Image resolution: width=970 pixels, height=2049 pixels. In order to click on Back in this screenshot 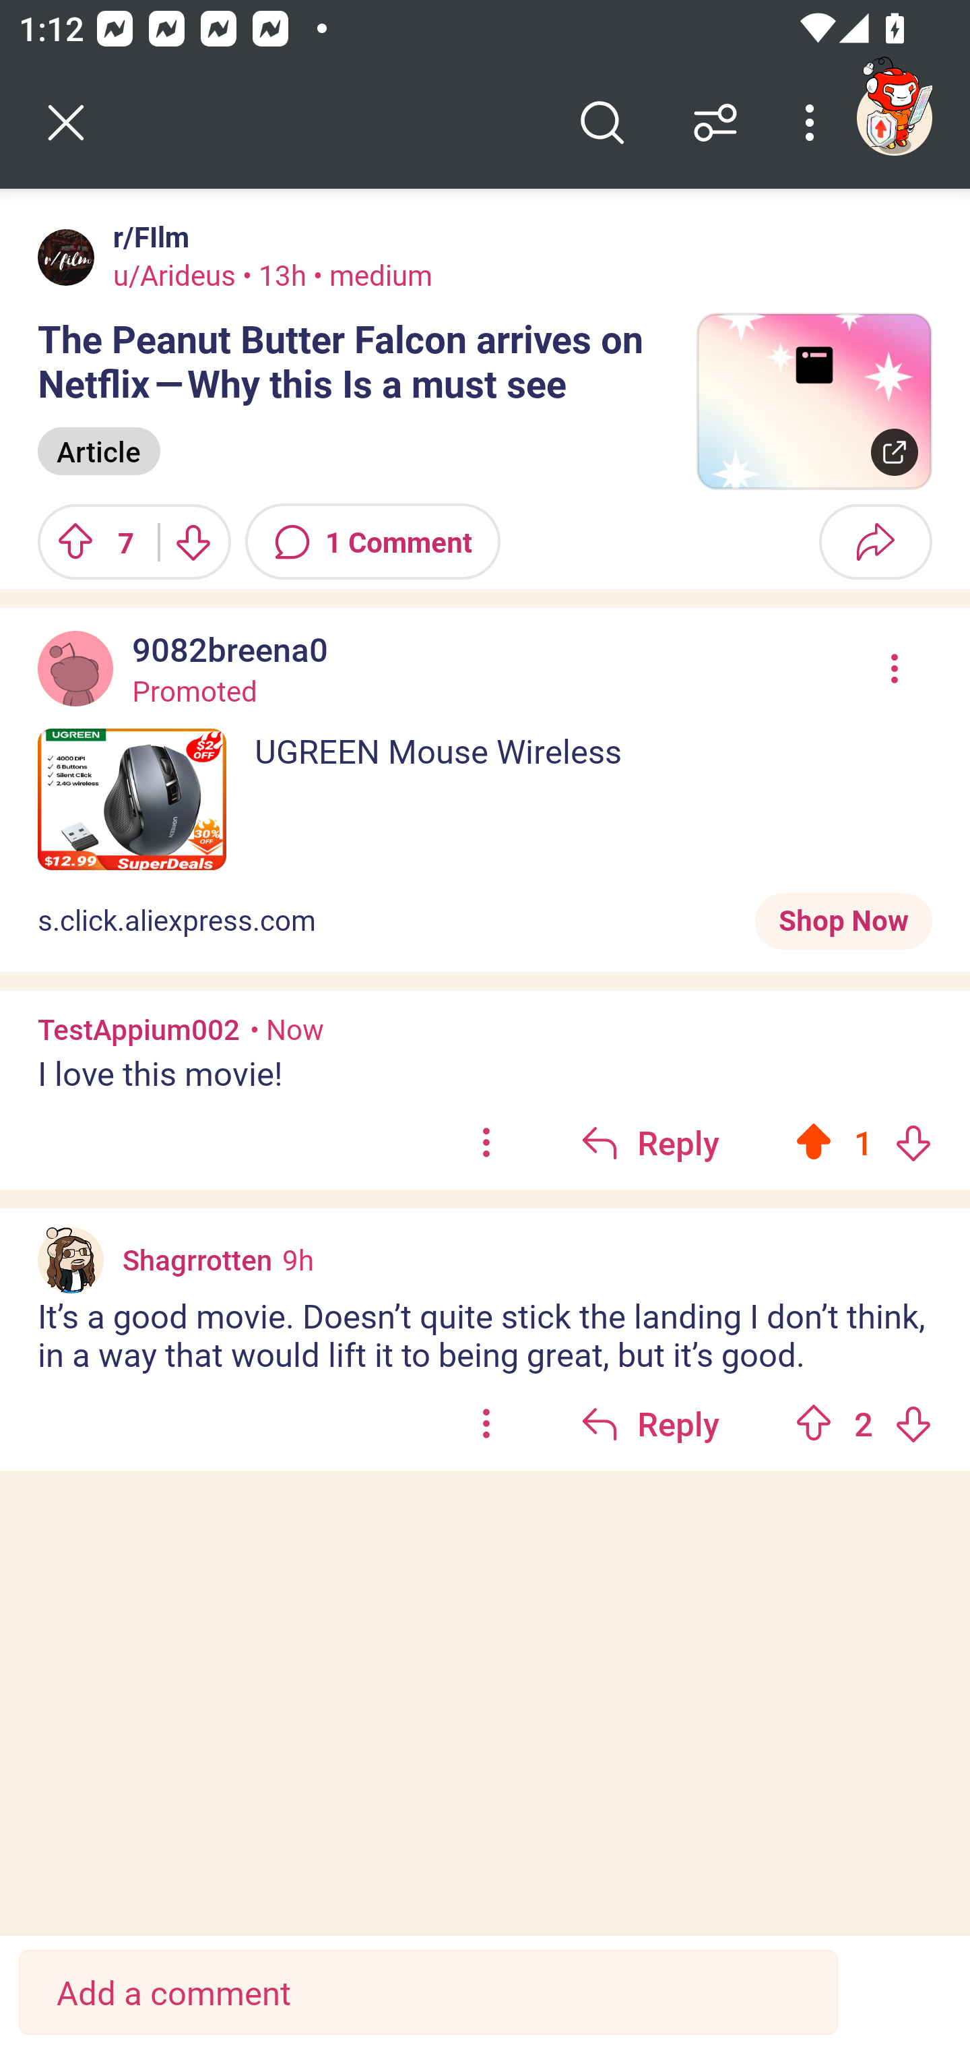, I will do `click(66, 123)`.